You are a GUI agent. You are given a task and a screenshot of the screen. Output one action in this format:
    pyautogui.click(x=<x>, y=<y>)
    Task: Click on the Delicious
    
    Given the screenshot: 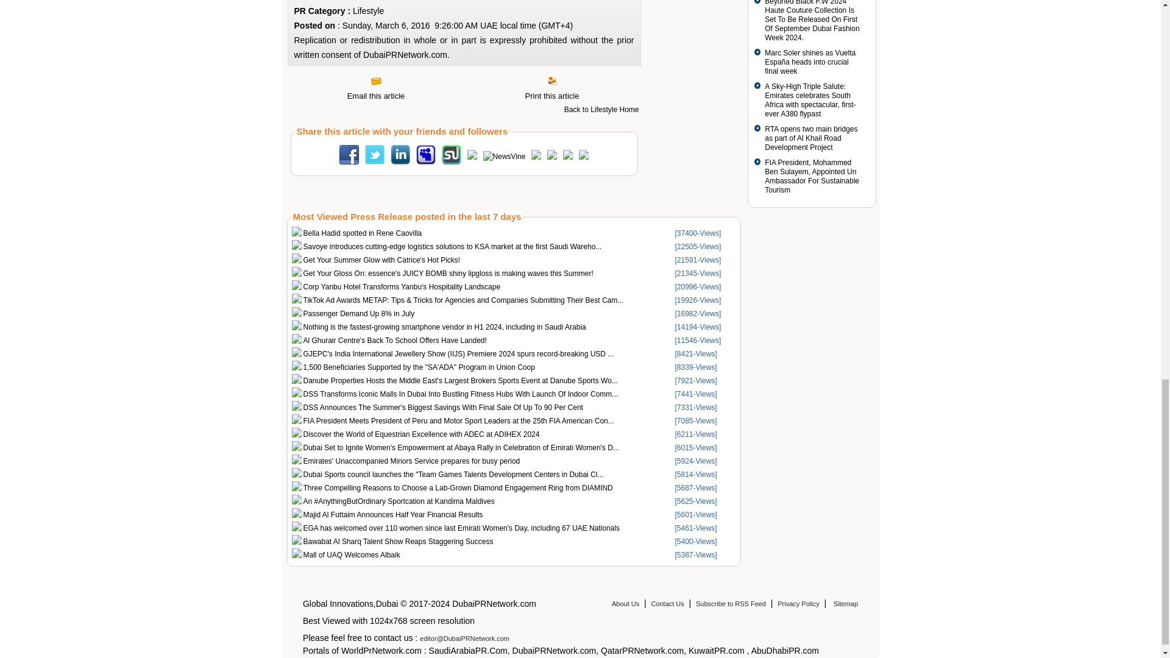 What is the action you would take?
    pyautogui.click(x=568, y=157)
    